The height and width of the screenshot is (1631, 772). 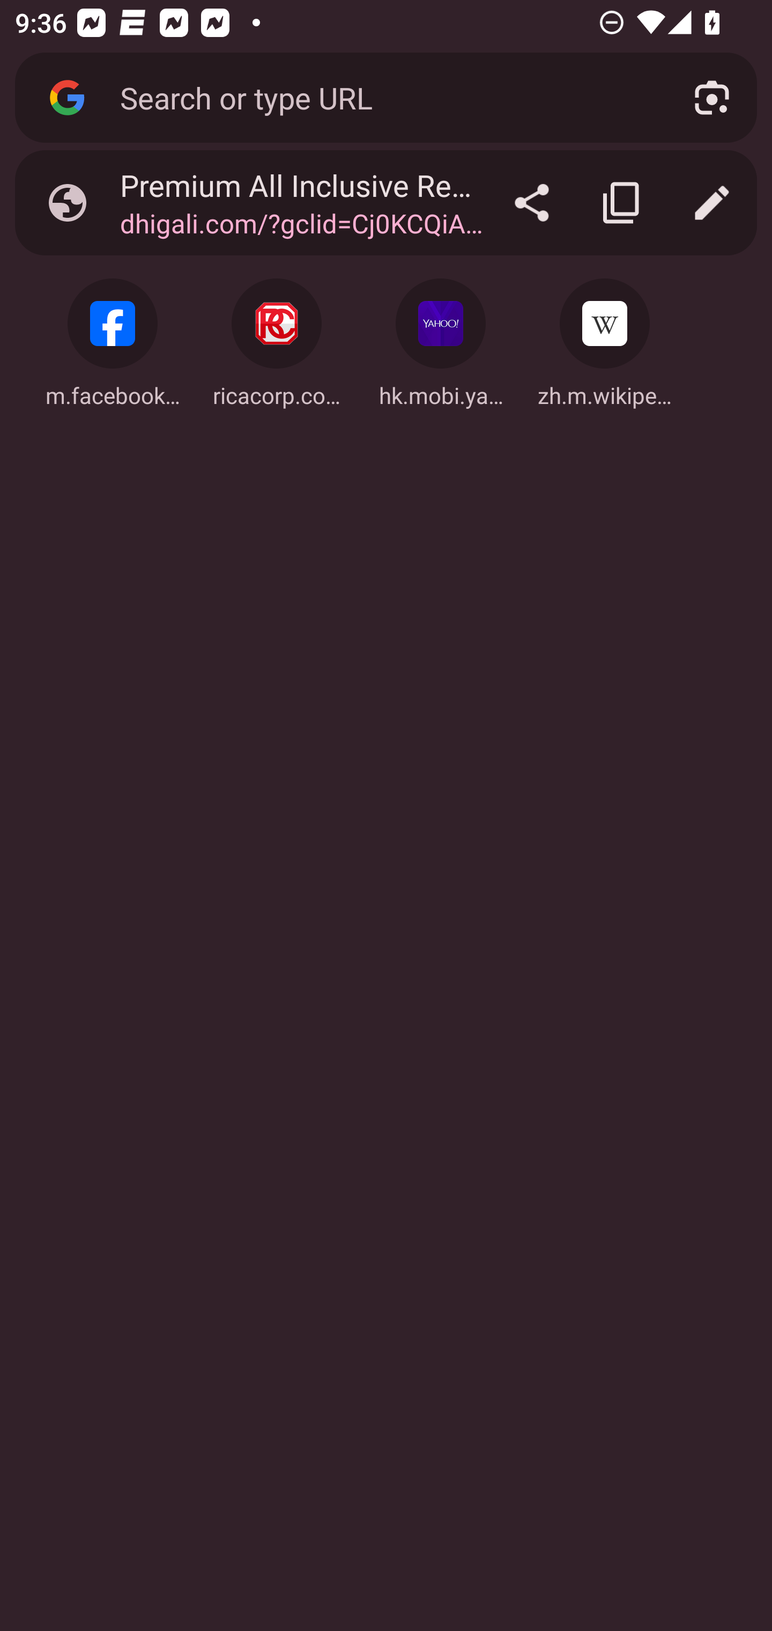 What do you see at coordinates (382, 97) in the screenshot?
I see `Search or type URL` at bounding box center [382, 97].